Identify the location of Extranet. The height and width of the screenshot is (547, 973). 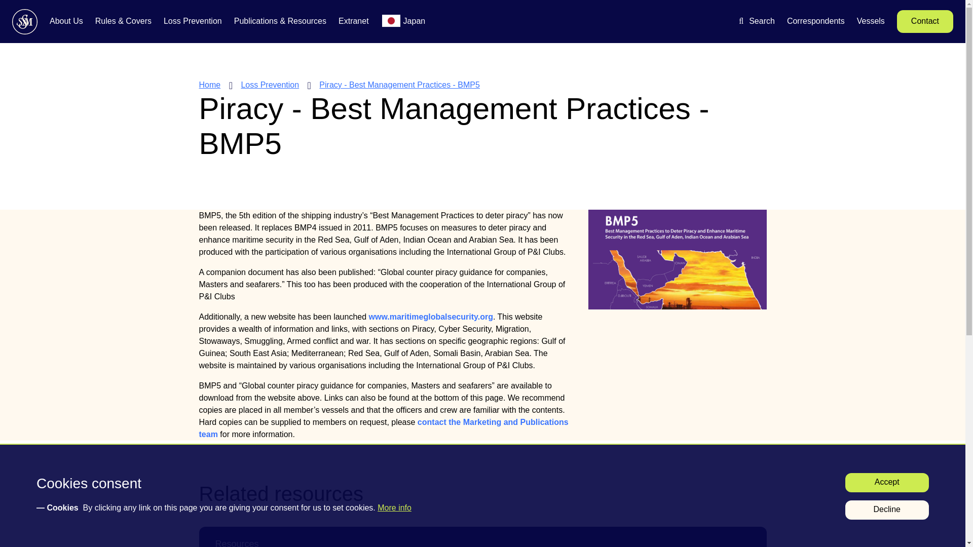
(354, 22).